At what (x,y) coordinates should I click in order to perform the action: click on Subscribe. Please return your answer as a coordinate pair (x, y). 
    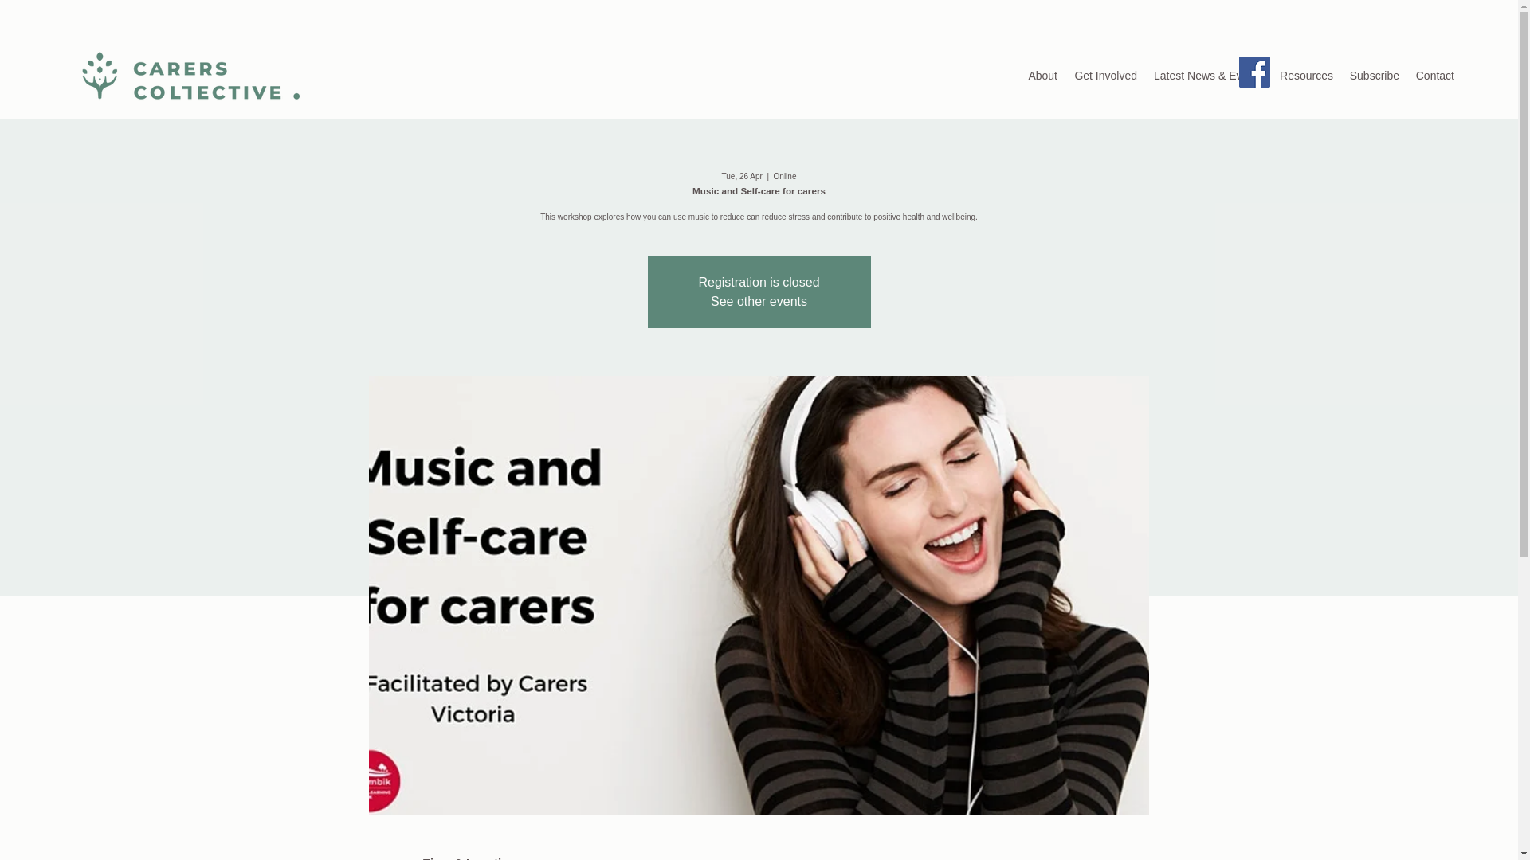
    Looking at the image, I should click on (1374, 75).